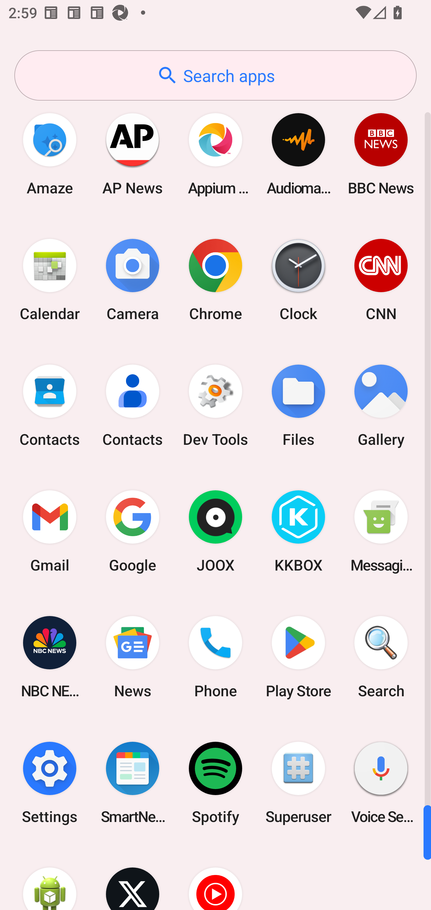  Describe the element at coordinates (133, 782) in the screenshot. I see `SmartNews` at that location.